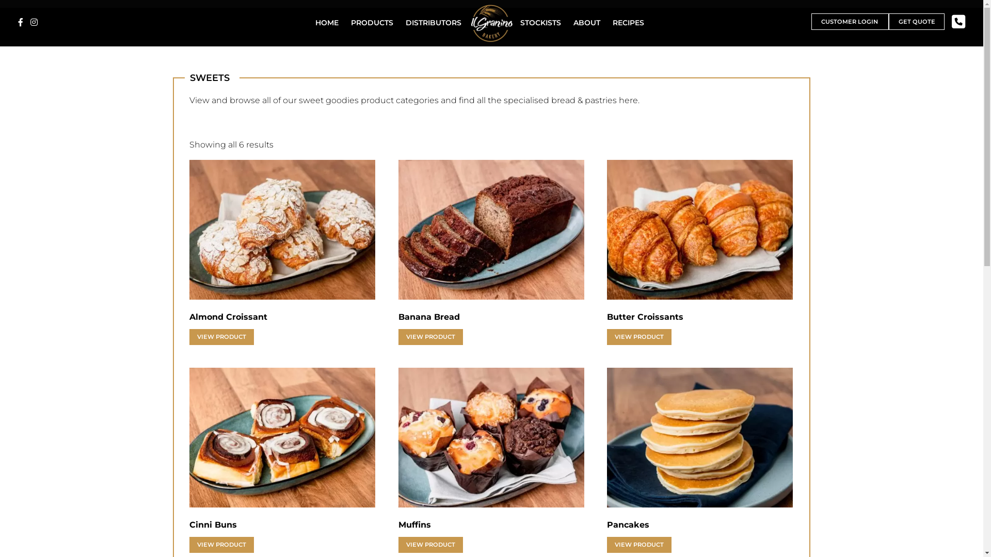 The image size is (991, 557). What do you see at coordinates (430, 337) in the screenshot?
I see `VIEW PRODUCT` at bounding box center [430, 337].